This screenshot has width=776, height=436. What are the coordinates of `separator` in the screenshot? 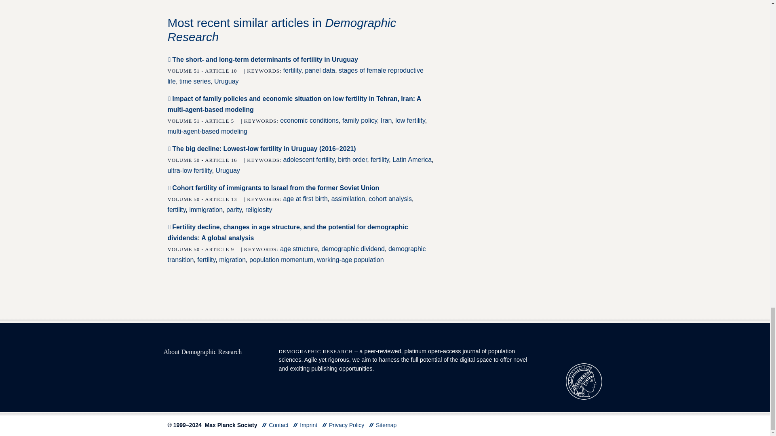 It's located at (324, 425).